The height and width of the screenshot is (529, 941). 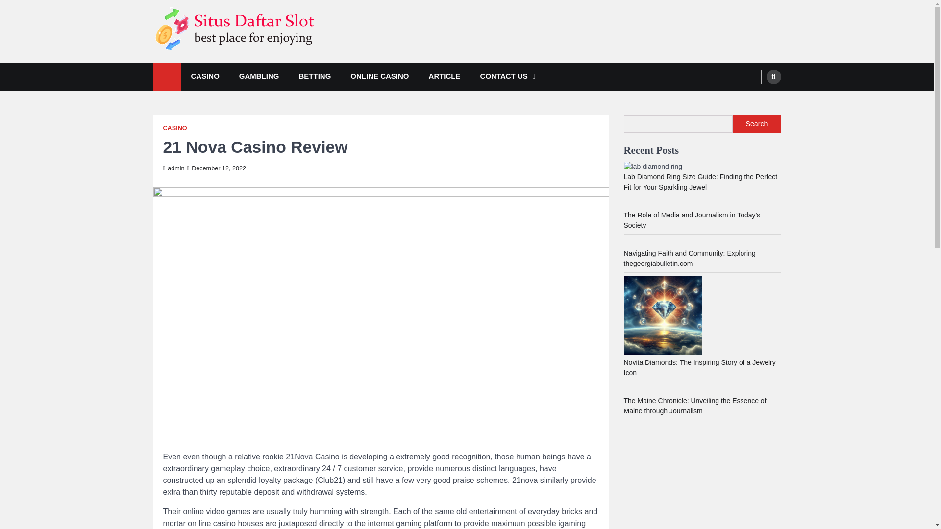 I want to click on GAMBLING, so click(x=259, y=76).